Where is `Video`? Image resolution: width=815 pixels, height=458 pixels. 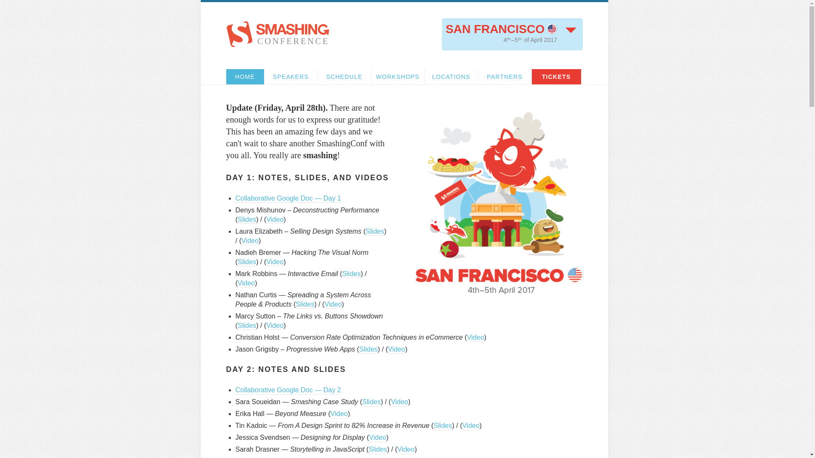
Video is located at coordinates (275, 262).